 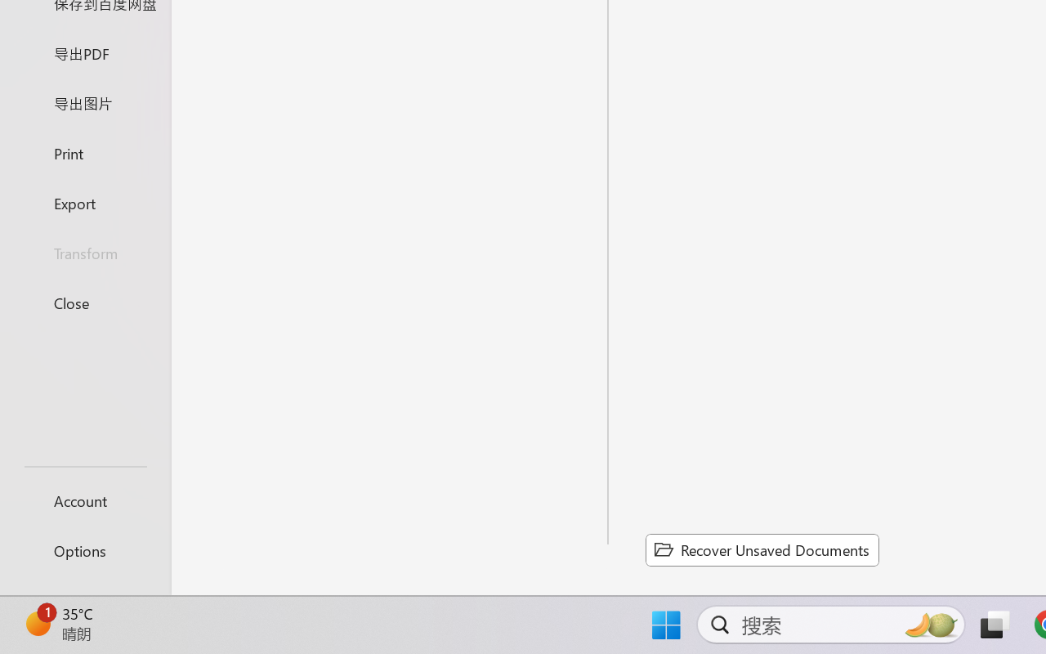 I want to click on Export, so click(x=85, y=203).